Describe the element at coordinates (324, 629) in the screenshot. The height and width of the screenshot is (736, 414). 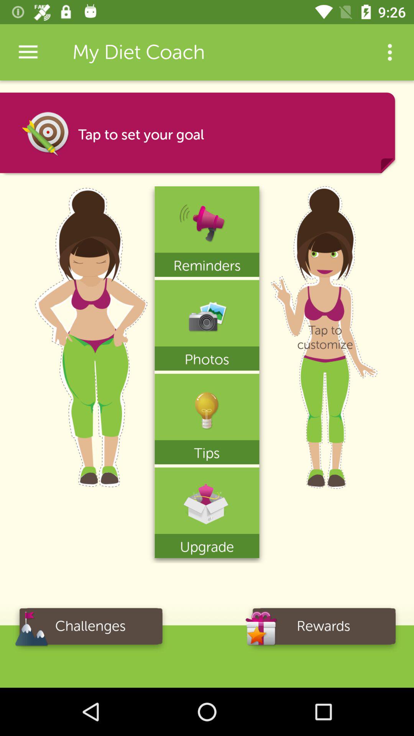
I see `choose item to the right of challenges icon` at that location.